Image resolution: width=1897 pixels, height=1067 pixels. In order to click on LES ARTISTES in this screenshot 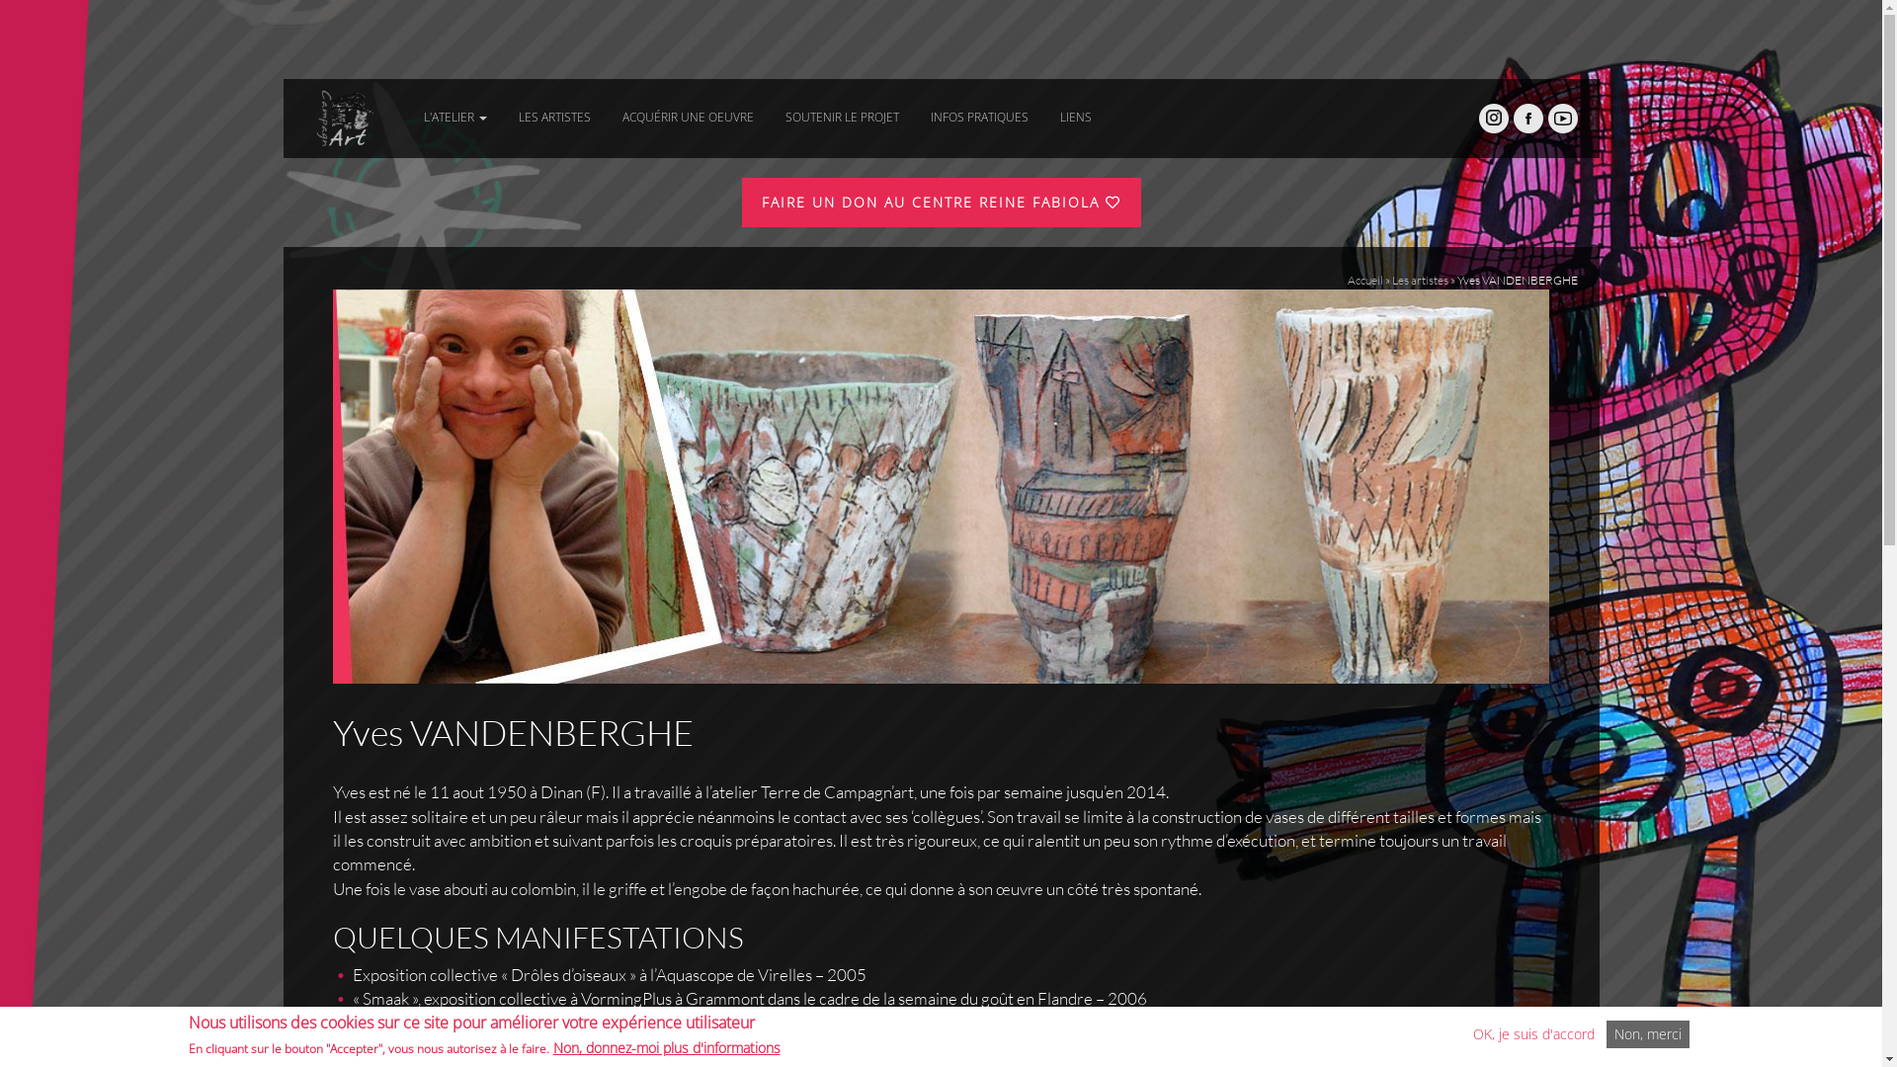, I will do `click(553, 107)`.